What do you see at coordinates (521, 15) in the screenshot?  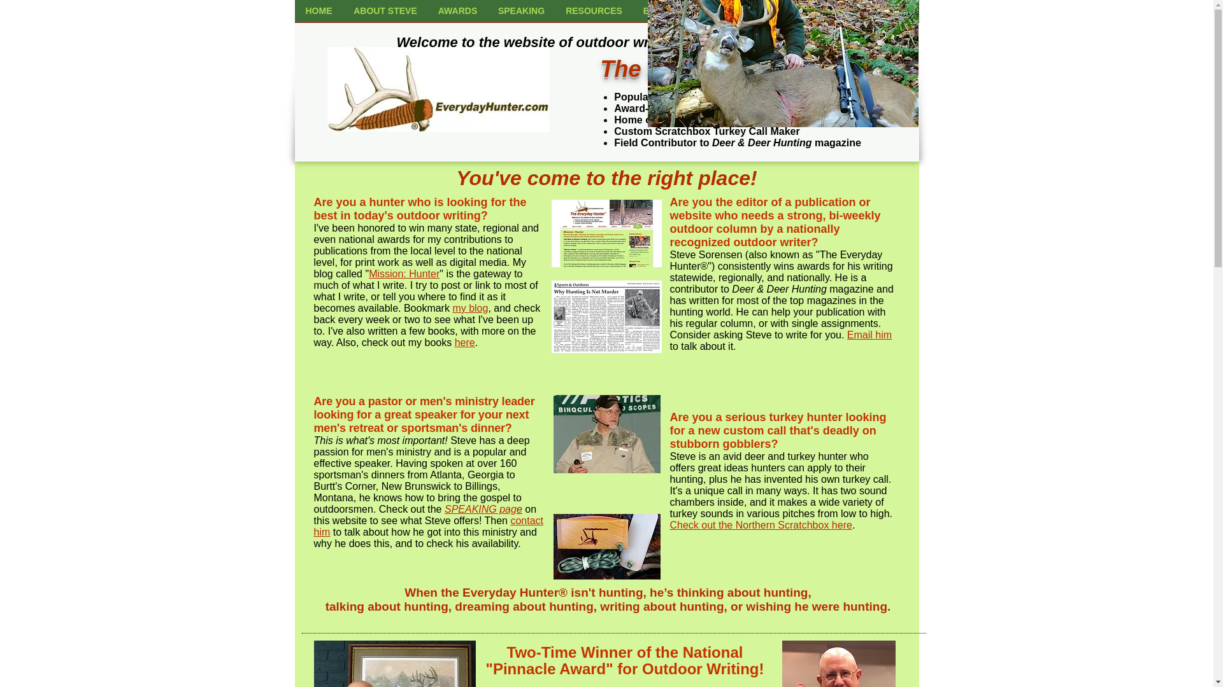 I see `SPEAKING` at bounding box center [521, 15].